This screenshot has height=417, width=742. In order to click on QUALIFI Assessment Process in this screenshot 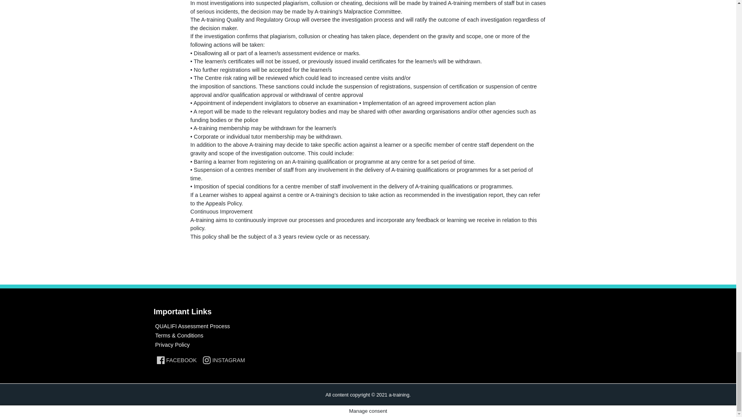, I will do `click(192, 326)`.